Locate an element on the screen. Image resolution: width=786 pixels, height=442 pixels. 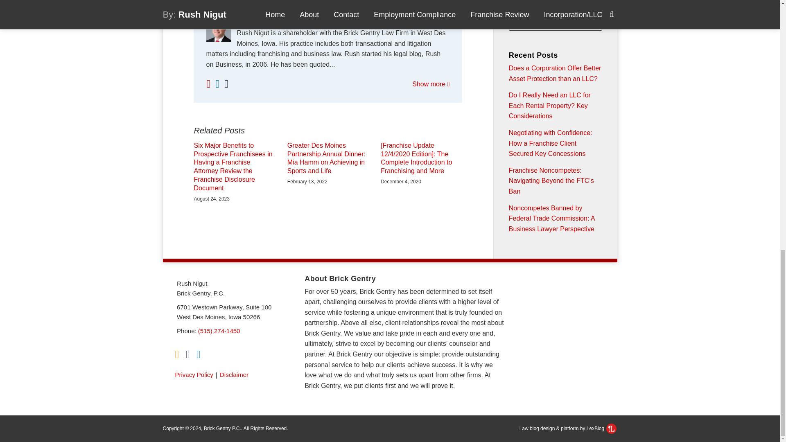
LexBlog Logo is located at coordinates (611, 428).